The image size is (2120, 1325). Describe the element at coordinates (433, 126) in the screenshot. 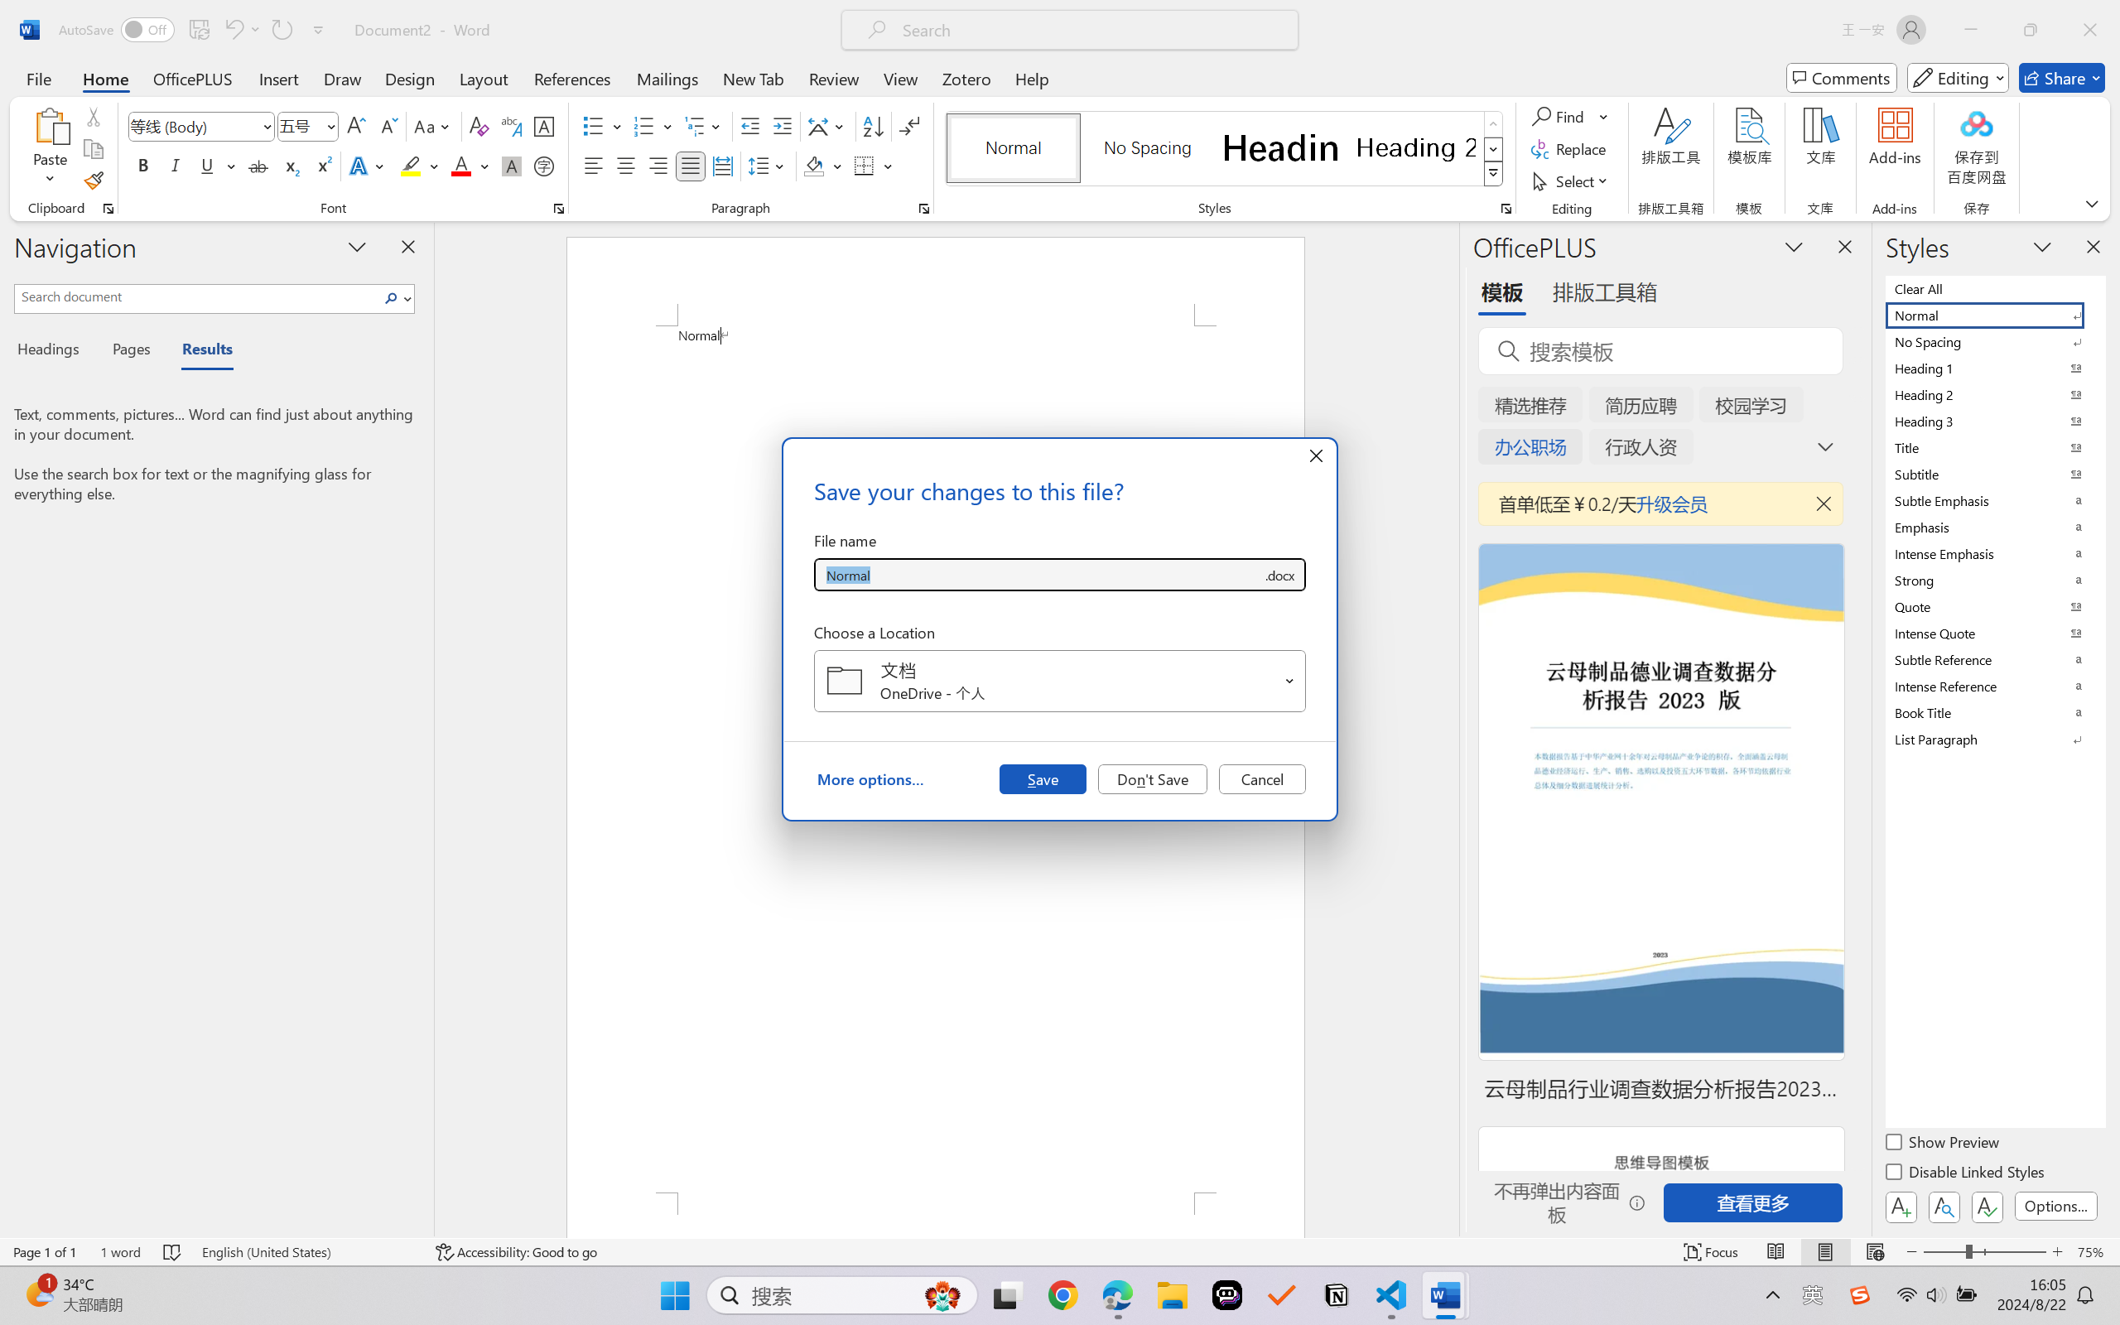

I see `Change Case` at that location.